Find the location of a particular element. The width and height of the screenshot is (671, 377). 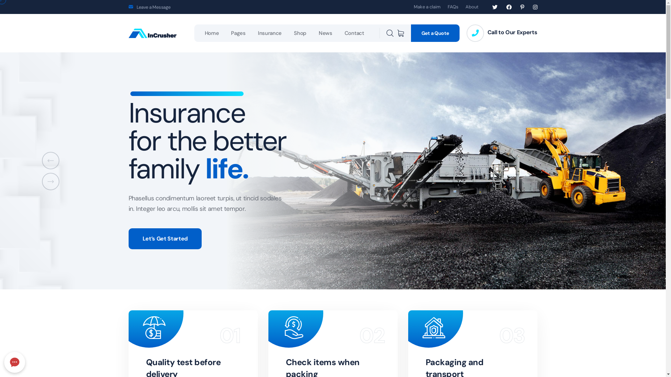

Insurance is located at coordinates (270, 33).